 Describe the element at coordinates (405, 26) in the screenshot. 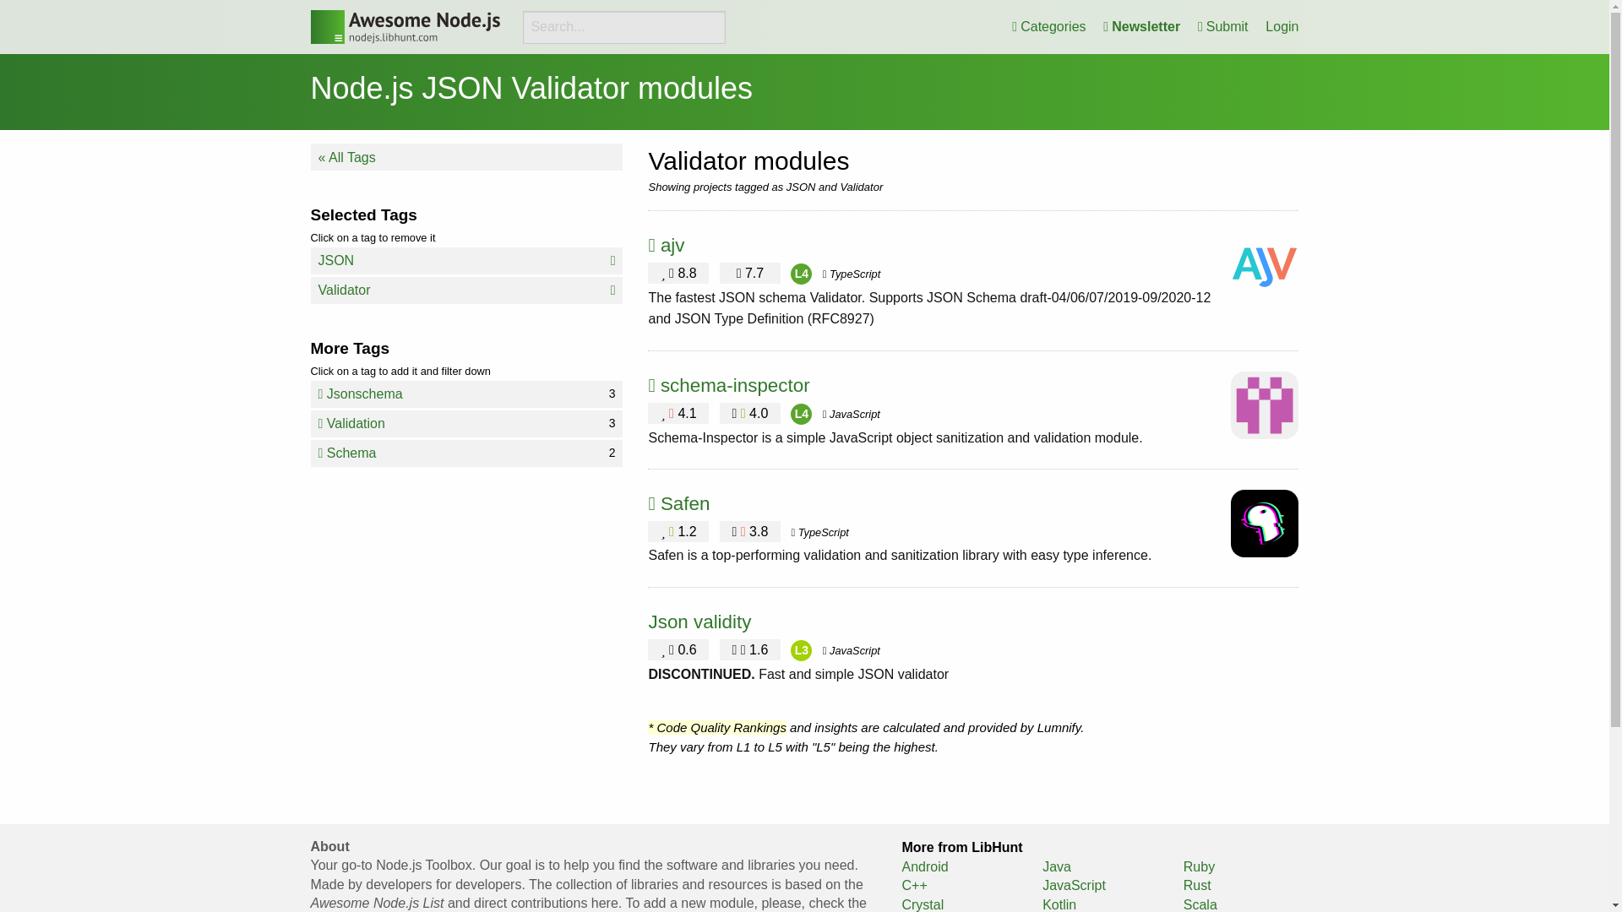

I see `Primary programming language` at that location.